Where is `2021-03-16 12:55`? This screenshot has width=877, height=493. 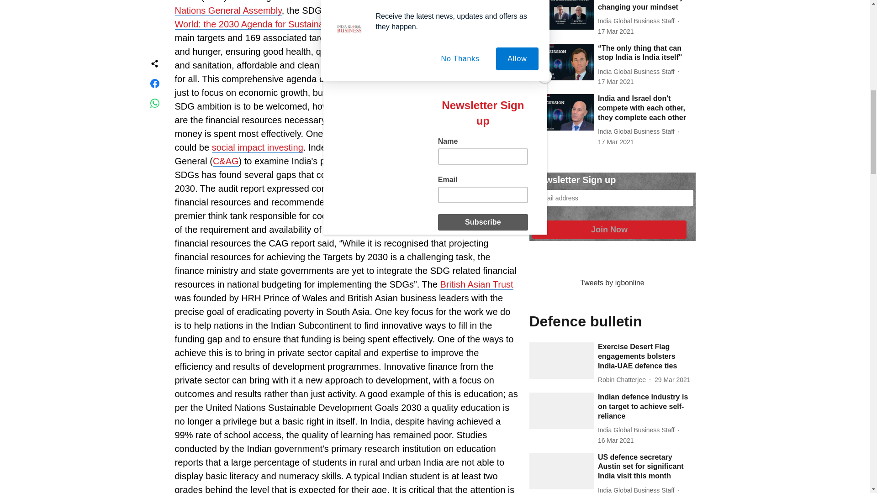 2021-03-16 12:55 is located at coordinates (616, 441).